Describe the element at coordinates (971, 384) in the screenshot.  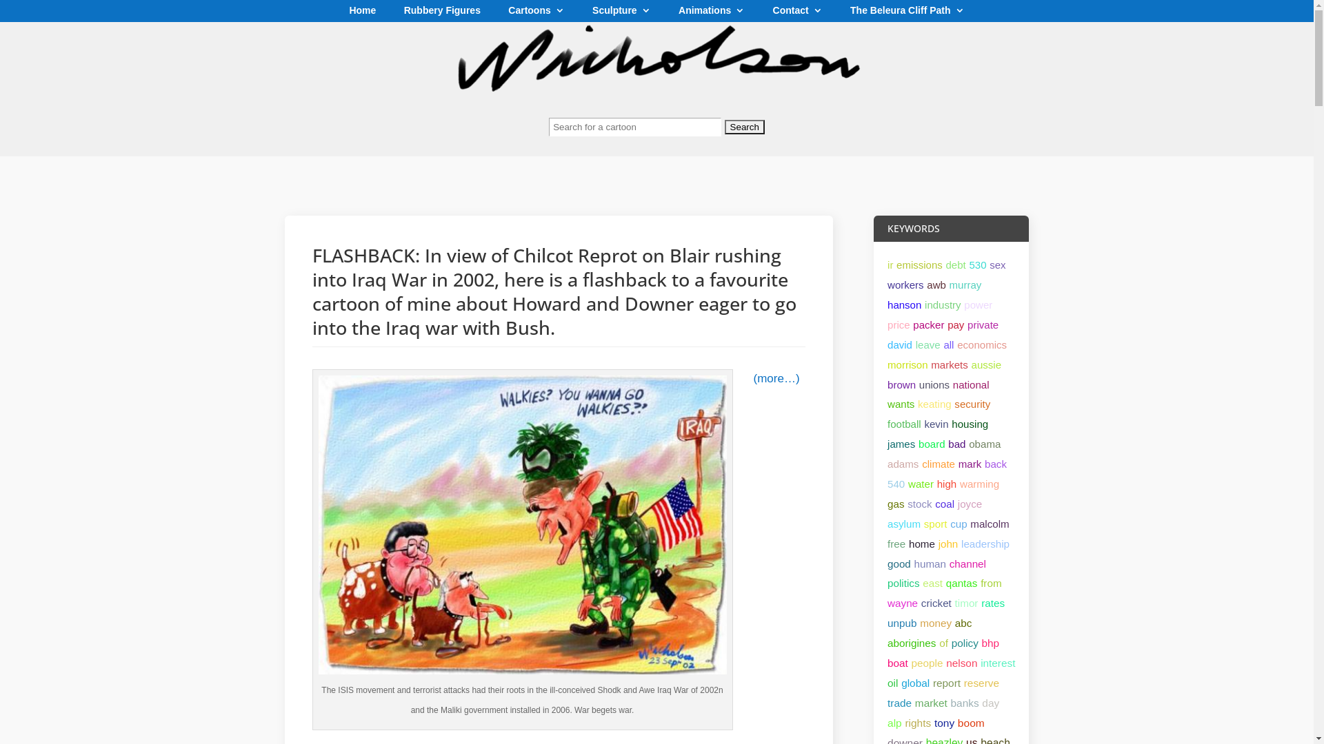
I see `national` at that location.